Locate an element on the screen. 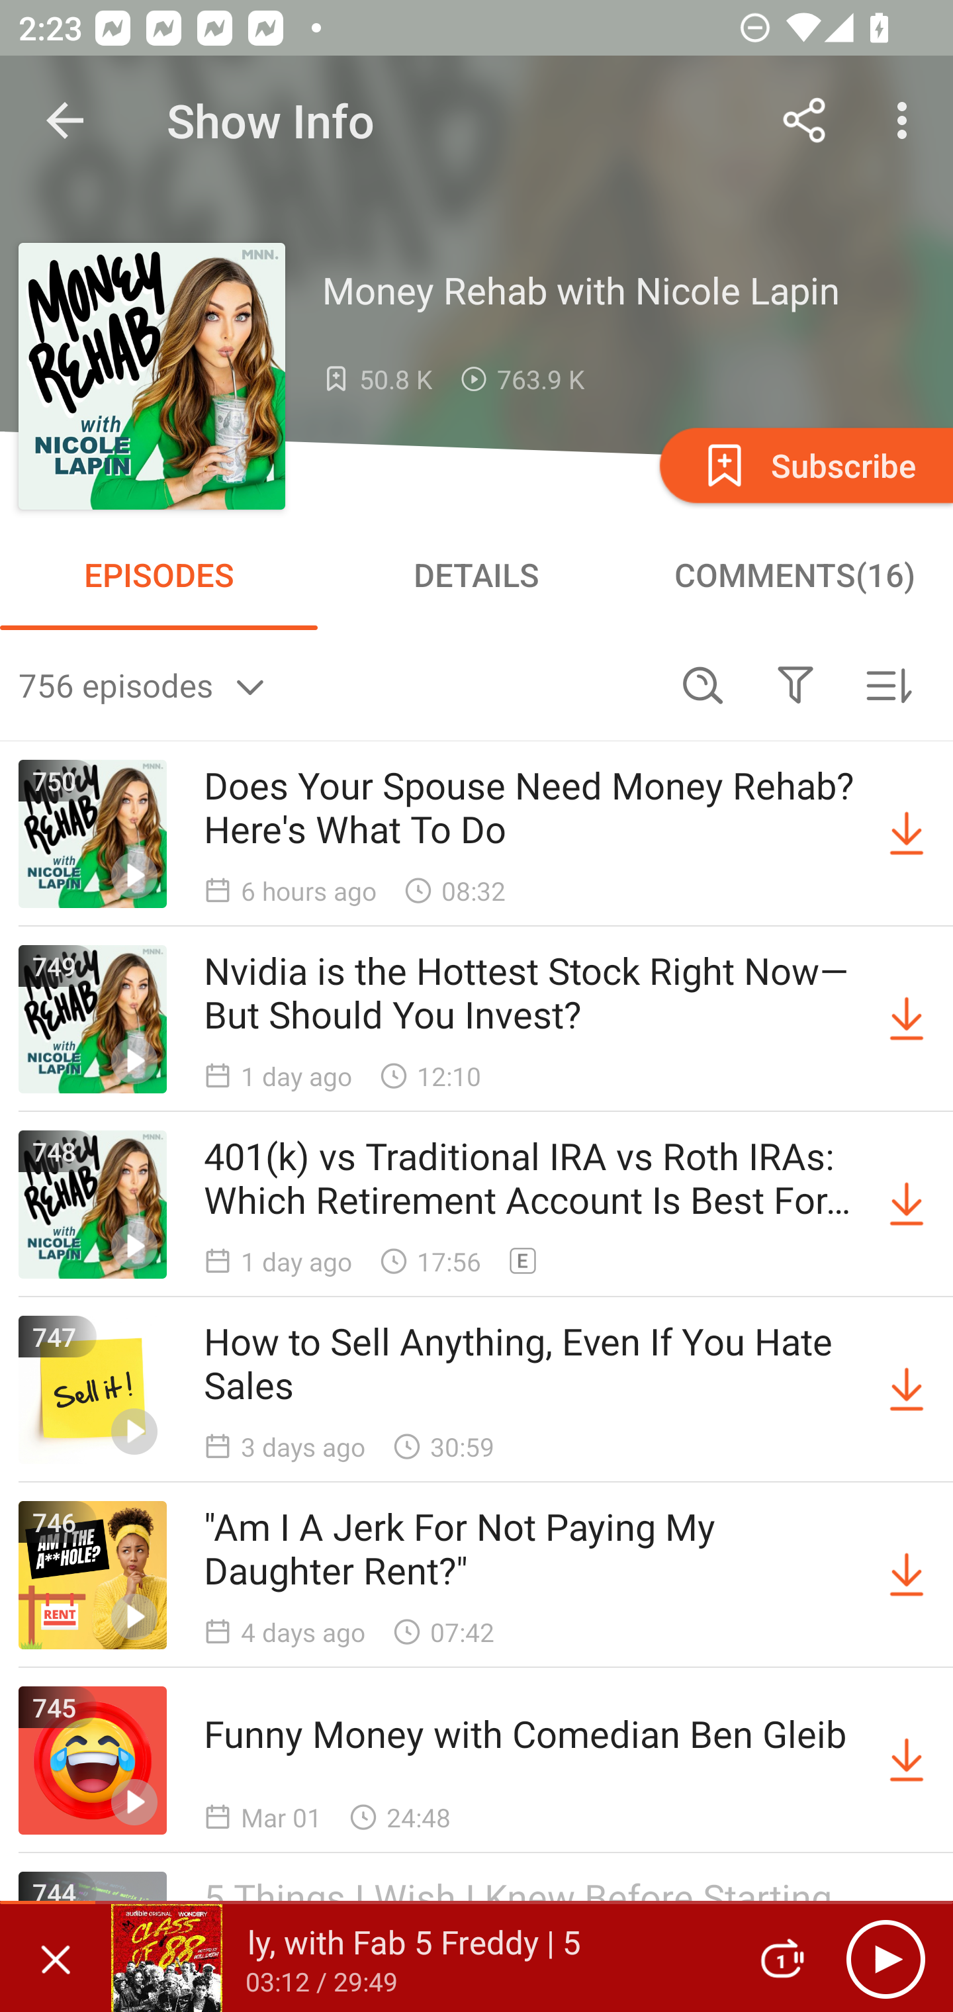 Image resolution: width=953 pixels, height=2012 pixels.  is located at coordinates (795, 684).